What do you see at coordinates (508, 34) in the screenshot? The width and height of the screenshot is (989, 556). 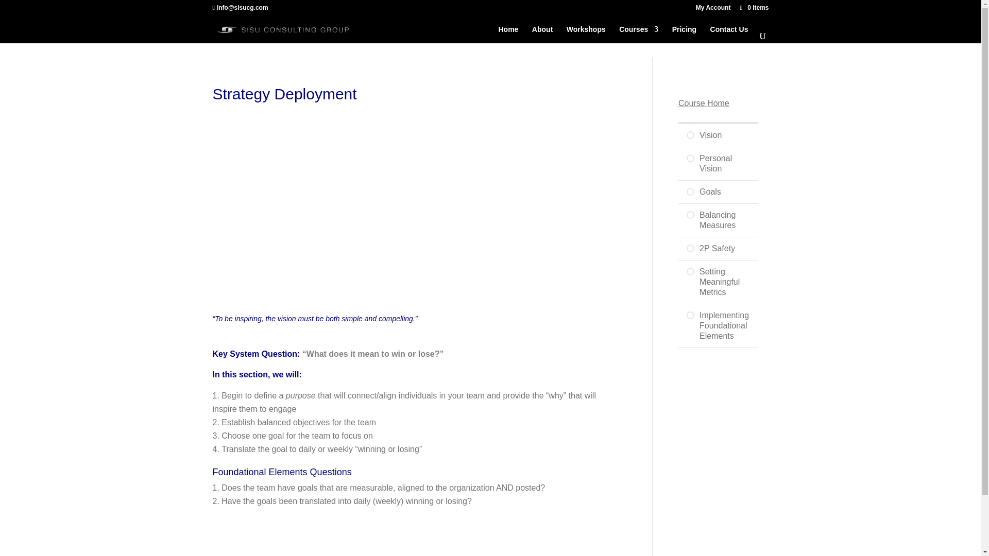 I see `Home` at bounding box center [508, 34].